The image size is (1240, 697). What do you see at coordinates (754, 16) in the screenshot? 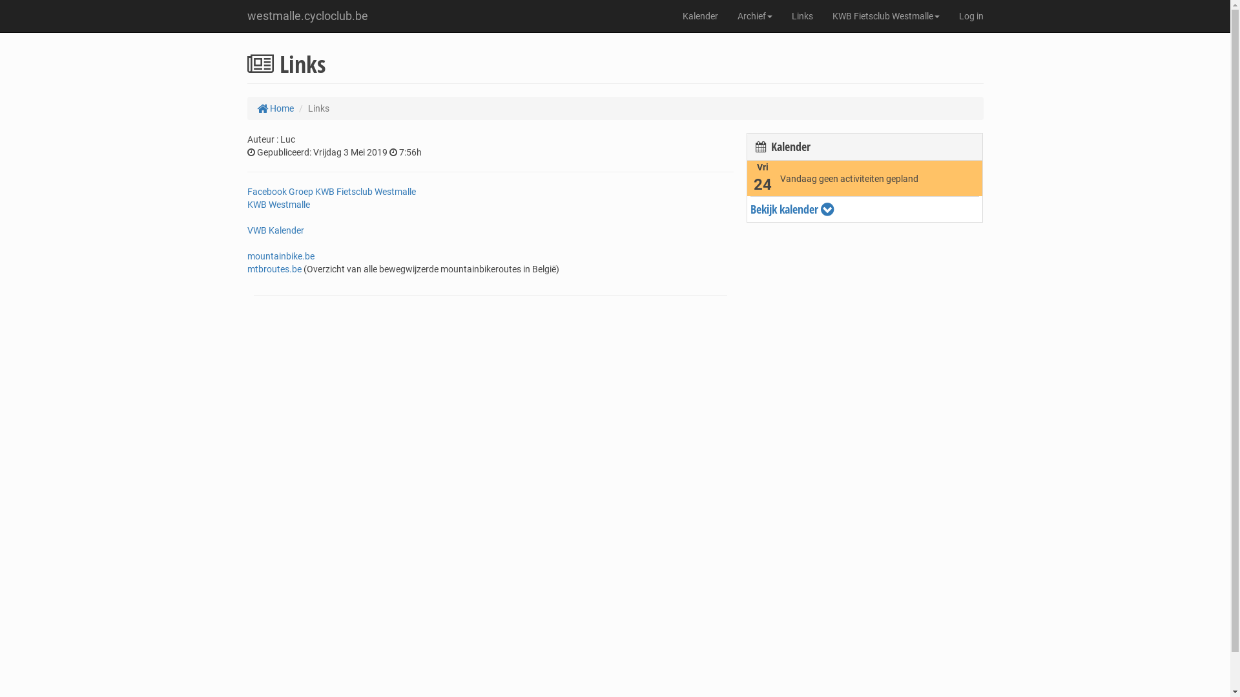
I see `Archief` at bounding box center [754, 16].